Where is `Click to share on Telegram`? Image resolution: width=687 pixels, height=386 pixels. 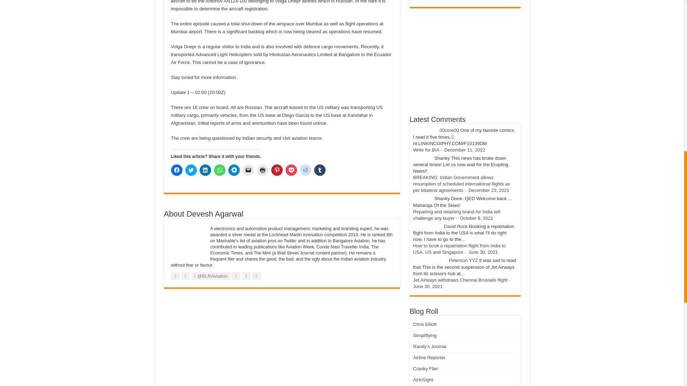 Click to share on Telegram is located at coordinates (234, 170).